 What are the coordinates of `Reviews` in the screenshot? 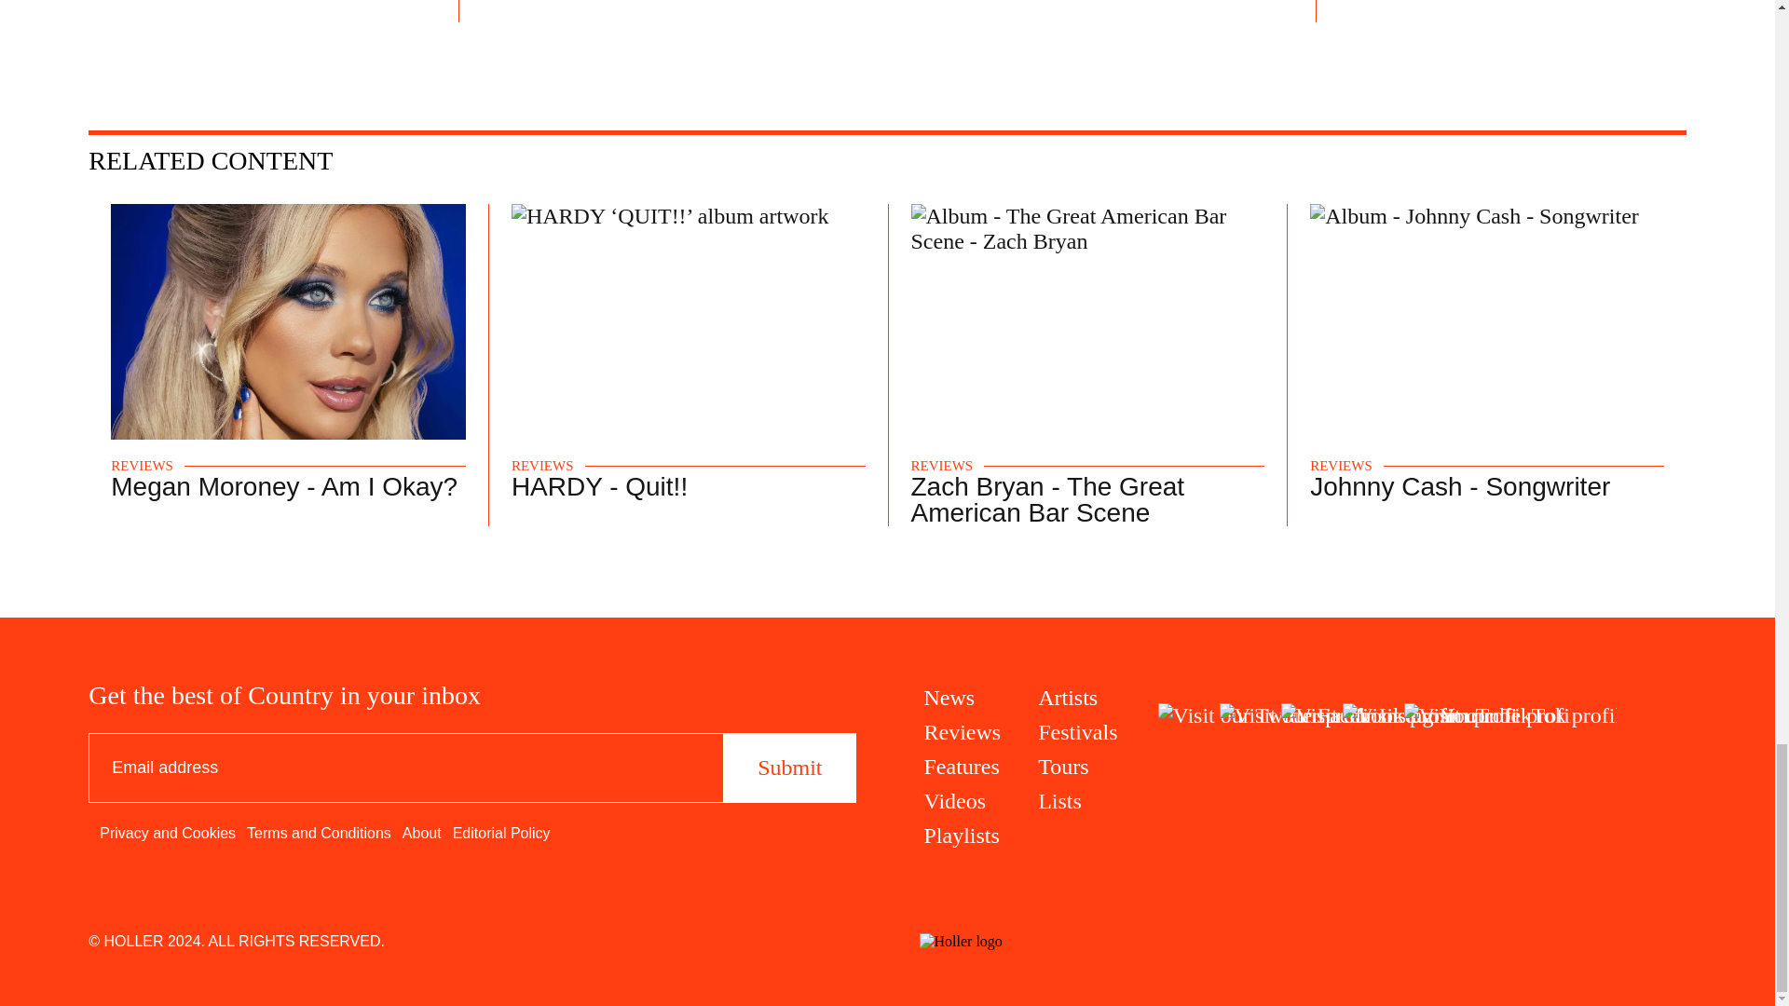 It's located at (963, 732).